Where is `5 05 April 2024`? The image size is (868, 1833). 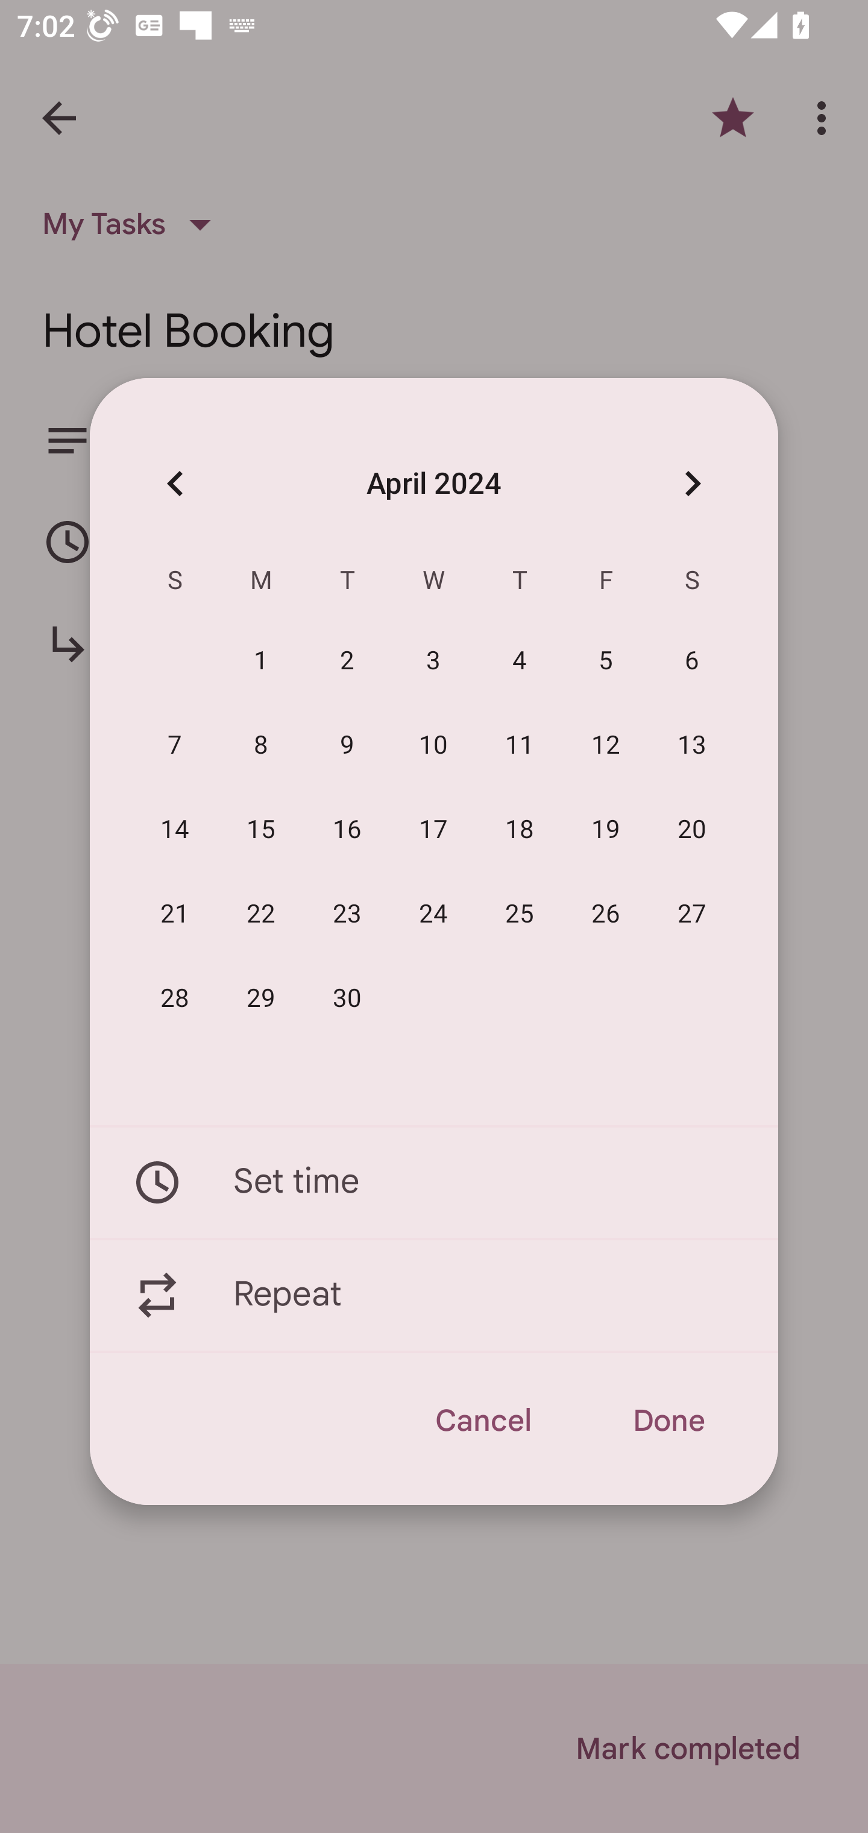 5 05 April 2024 is located at coordinates (606, 661).